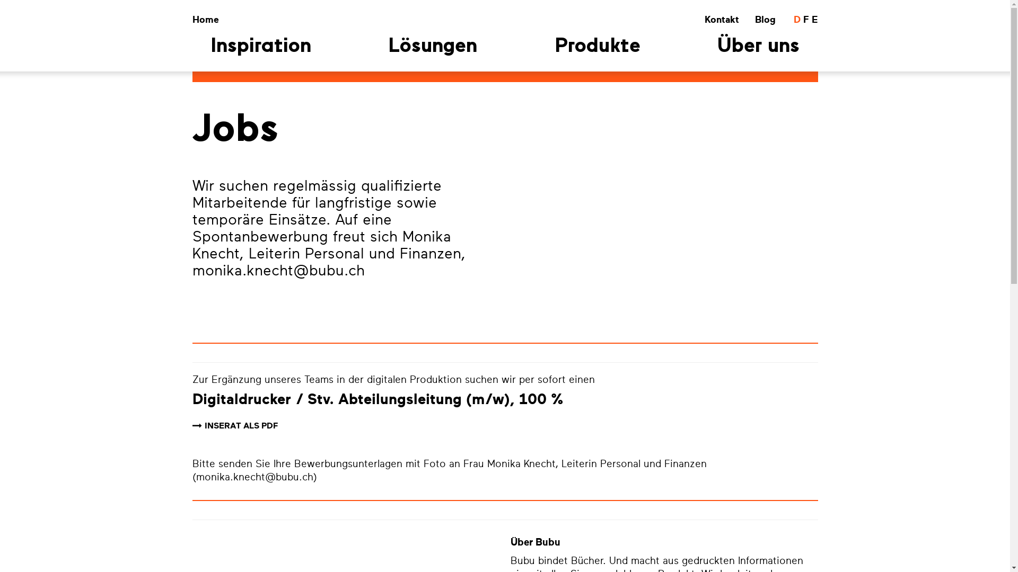  I want to click on monika.knecht@bubu.ch, so click(254, 477).